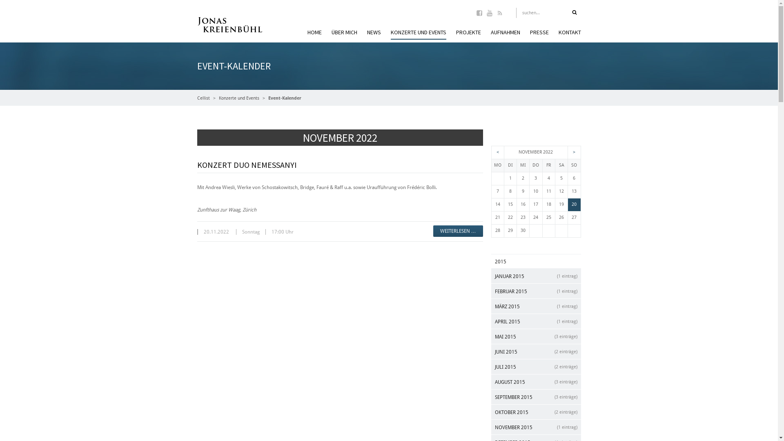  I want to click on 20, so click(574, 204).